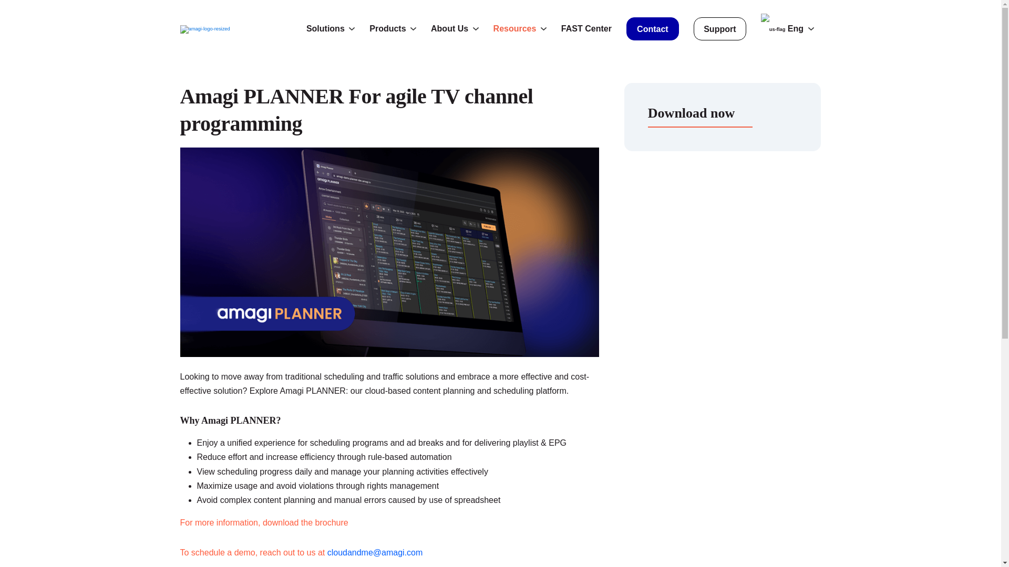 This screenshot has width=1009, height=567. I want to click on Products, so click(392, 28).